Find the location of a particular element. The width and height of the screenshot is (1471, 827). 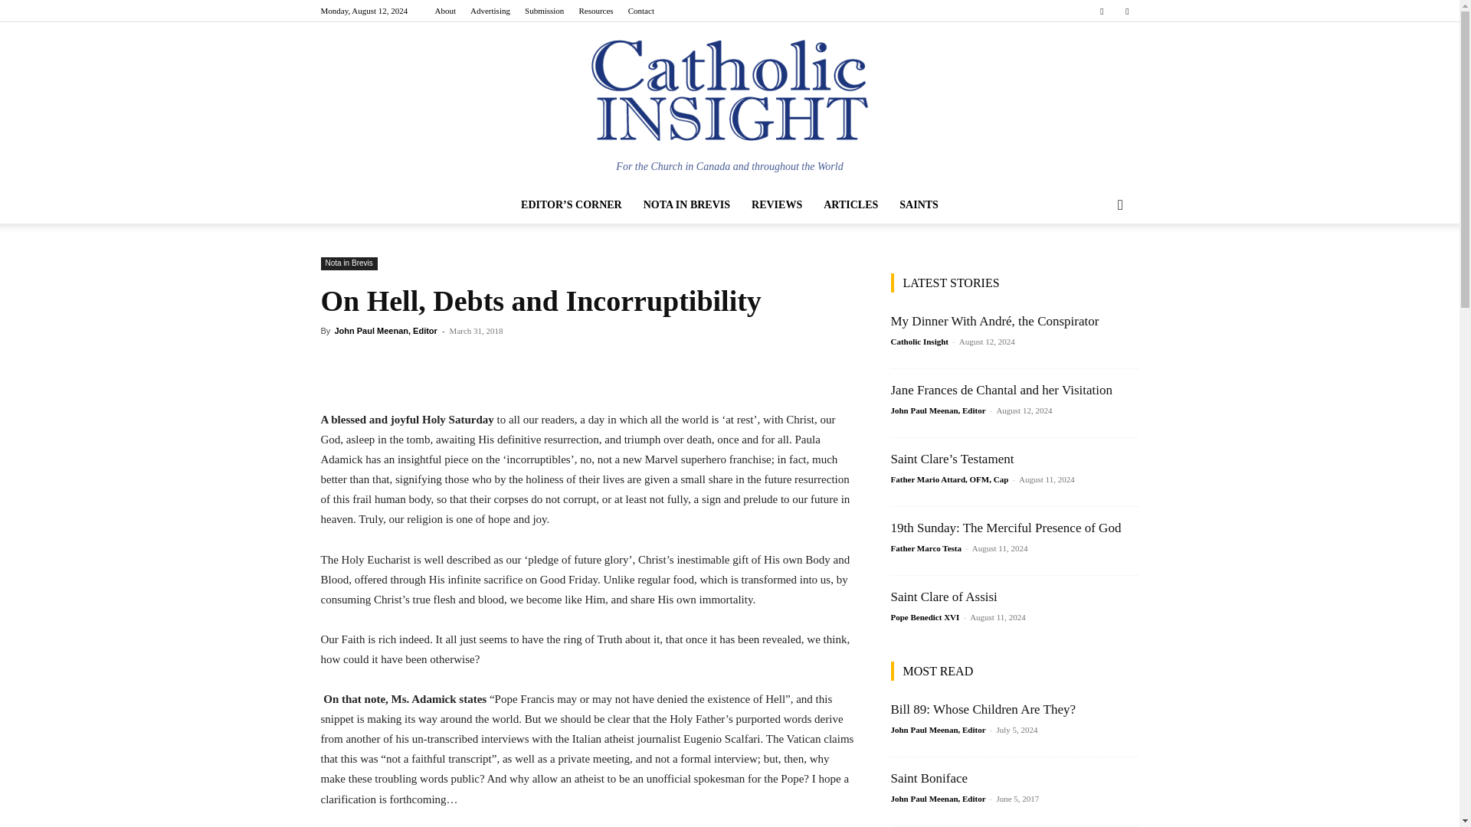

Facebook is located at coordinates (1102, 11).